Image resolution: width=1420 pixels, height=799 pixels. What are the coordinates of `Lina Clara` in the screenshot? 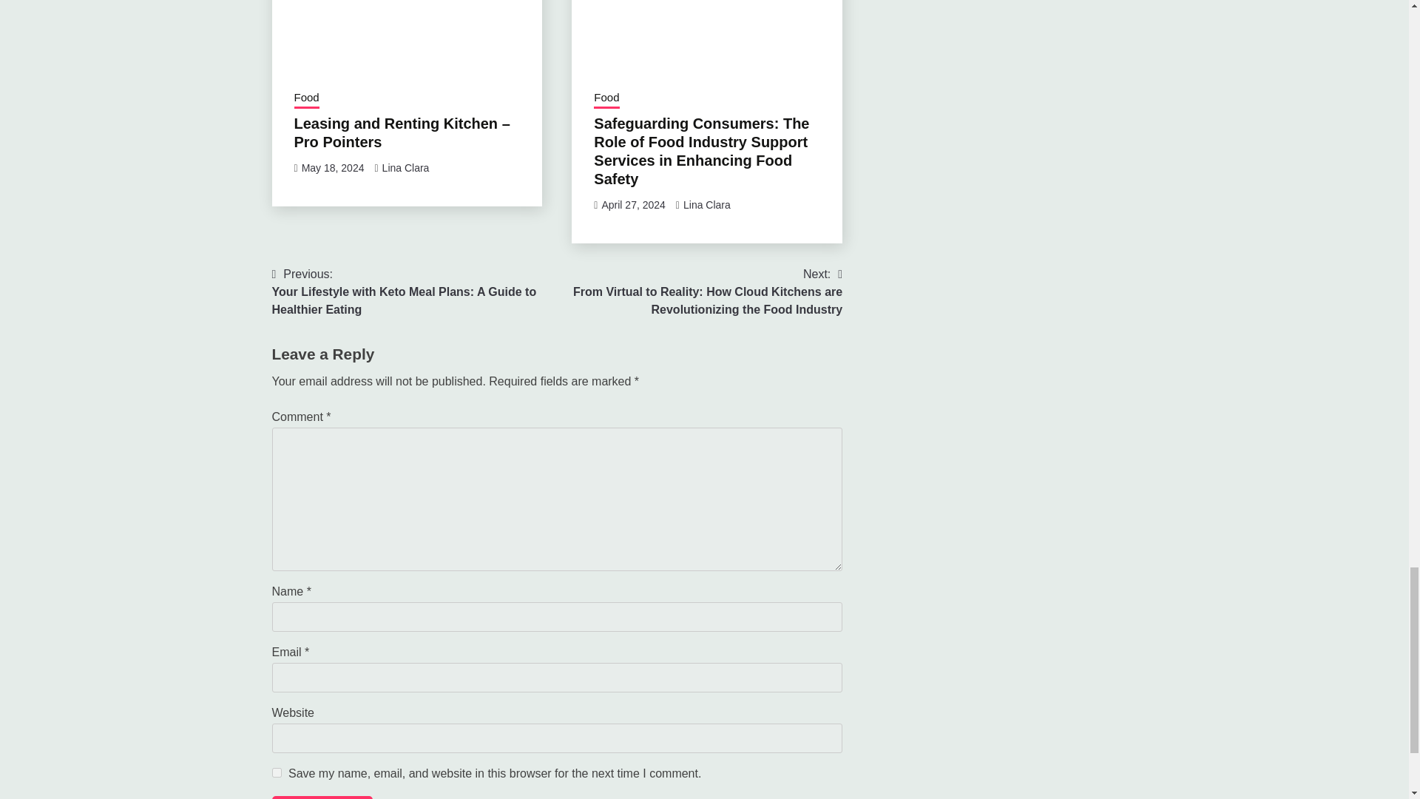 It's located at (707, 204).